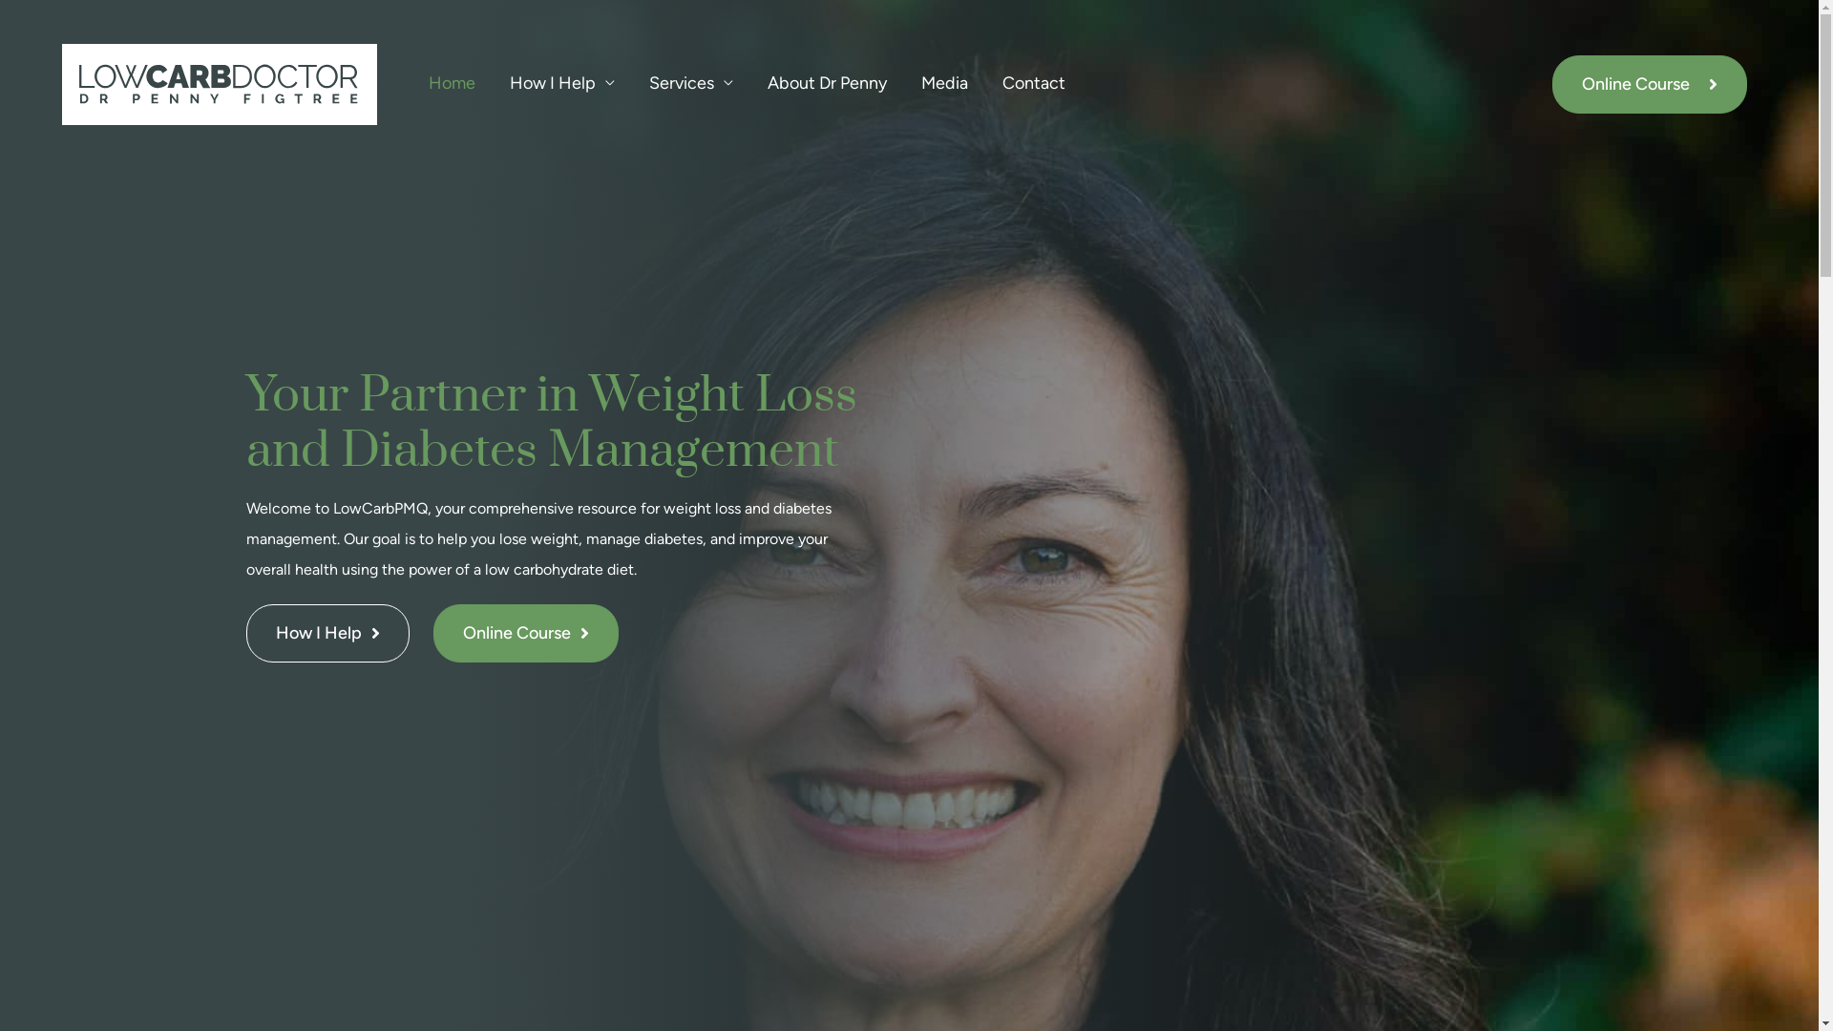 The image size is (1833, 1031). Describe the element at coordinates (1650, 84) in the screenshot. I see `Online Course` at that location.